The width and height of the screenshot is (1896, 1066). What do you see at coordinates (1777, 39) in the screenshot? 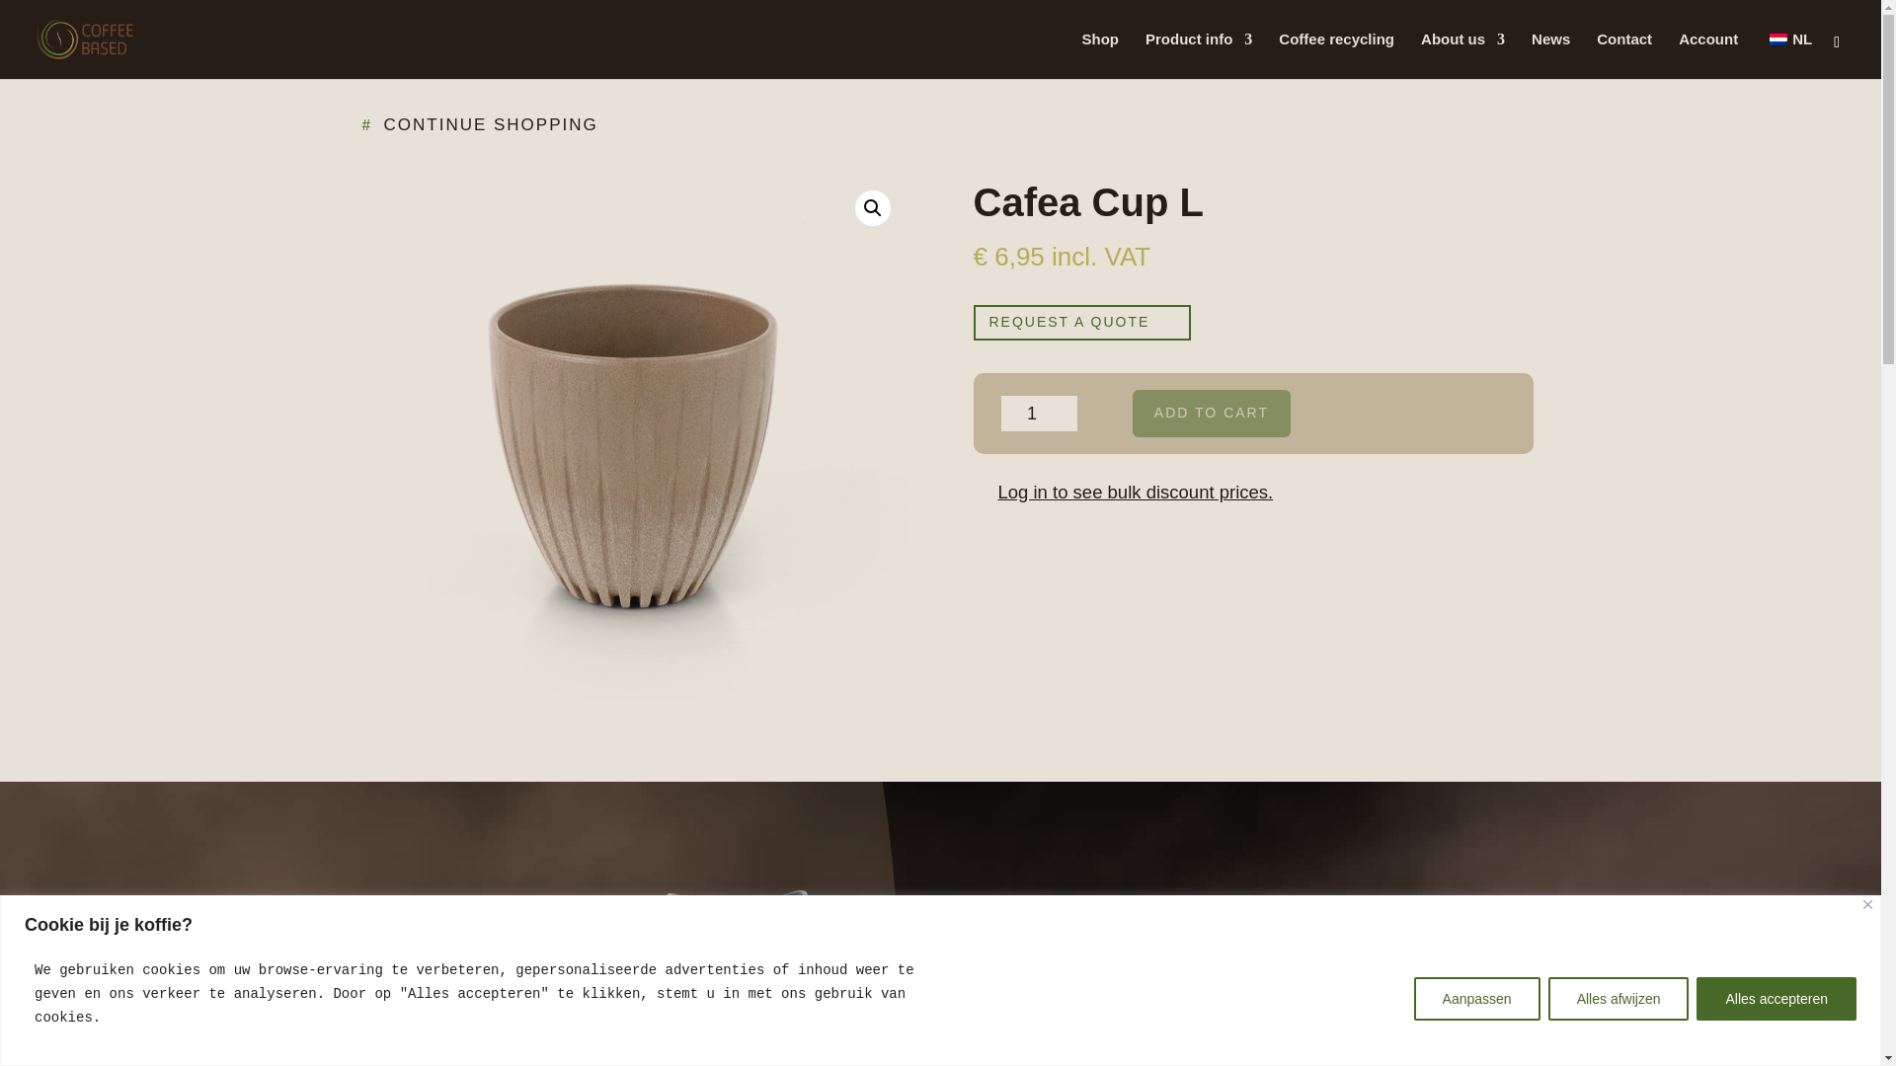
I see `Dutch` at bounding box center [1777, 39].